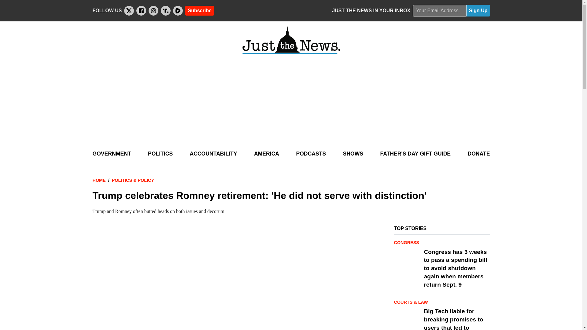 Image resolution: width=587 pixels, height=330 pixels. I want to click on FATHER'S DAY GIFT GUIDE, so click(415, 154).